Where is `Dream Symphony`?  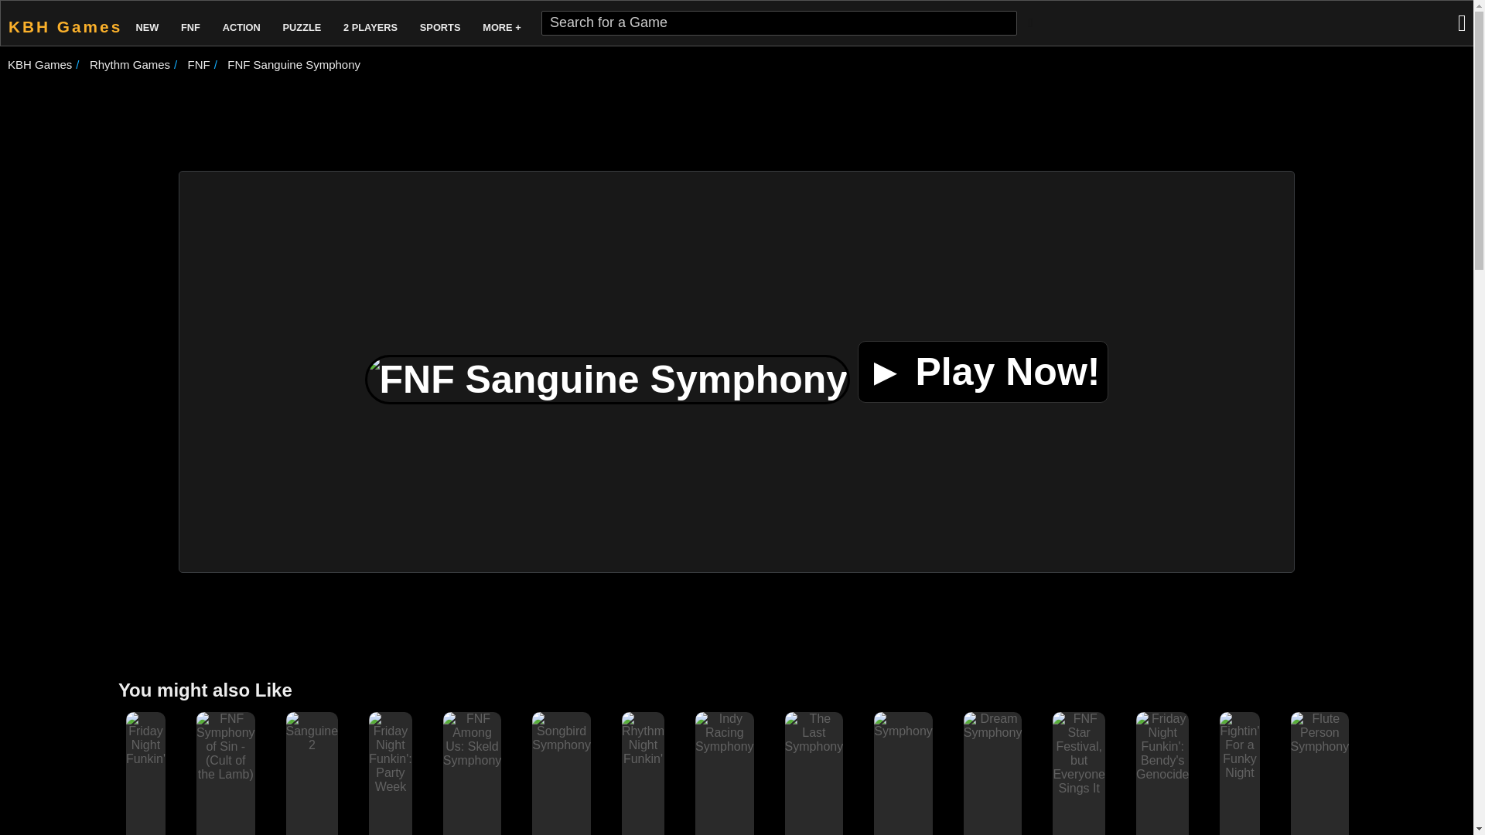
Dream Symphony is located at coordinates (993, 725).